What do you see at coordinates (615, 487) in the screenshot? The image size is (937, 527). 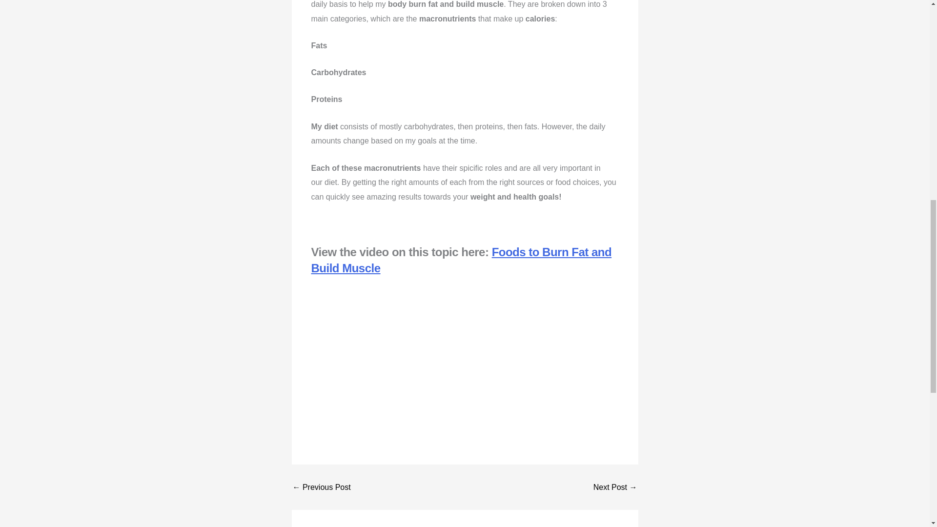 I see `Breaking Through Plateaus` at bounding box center [615, 487].